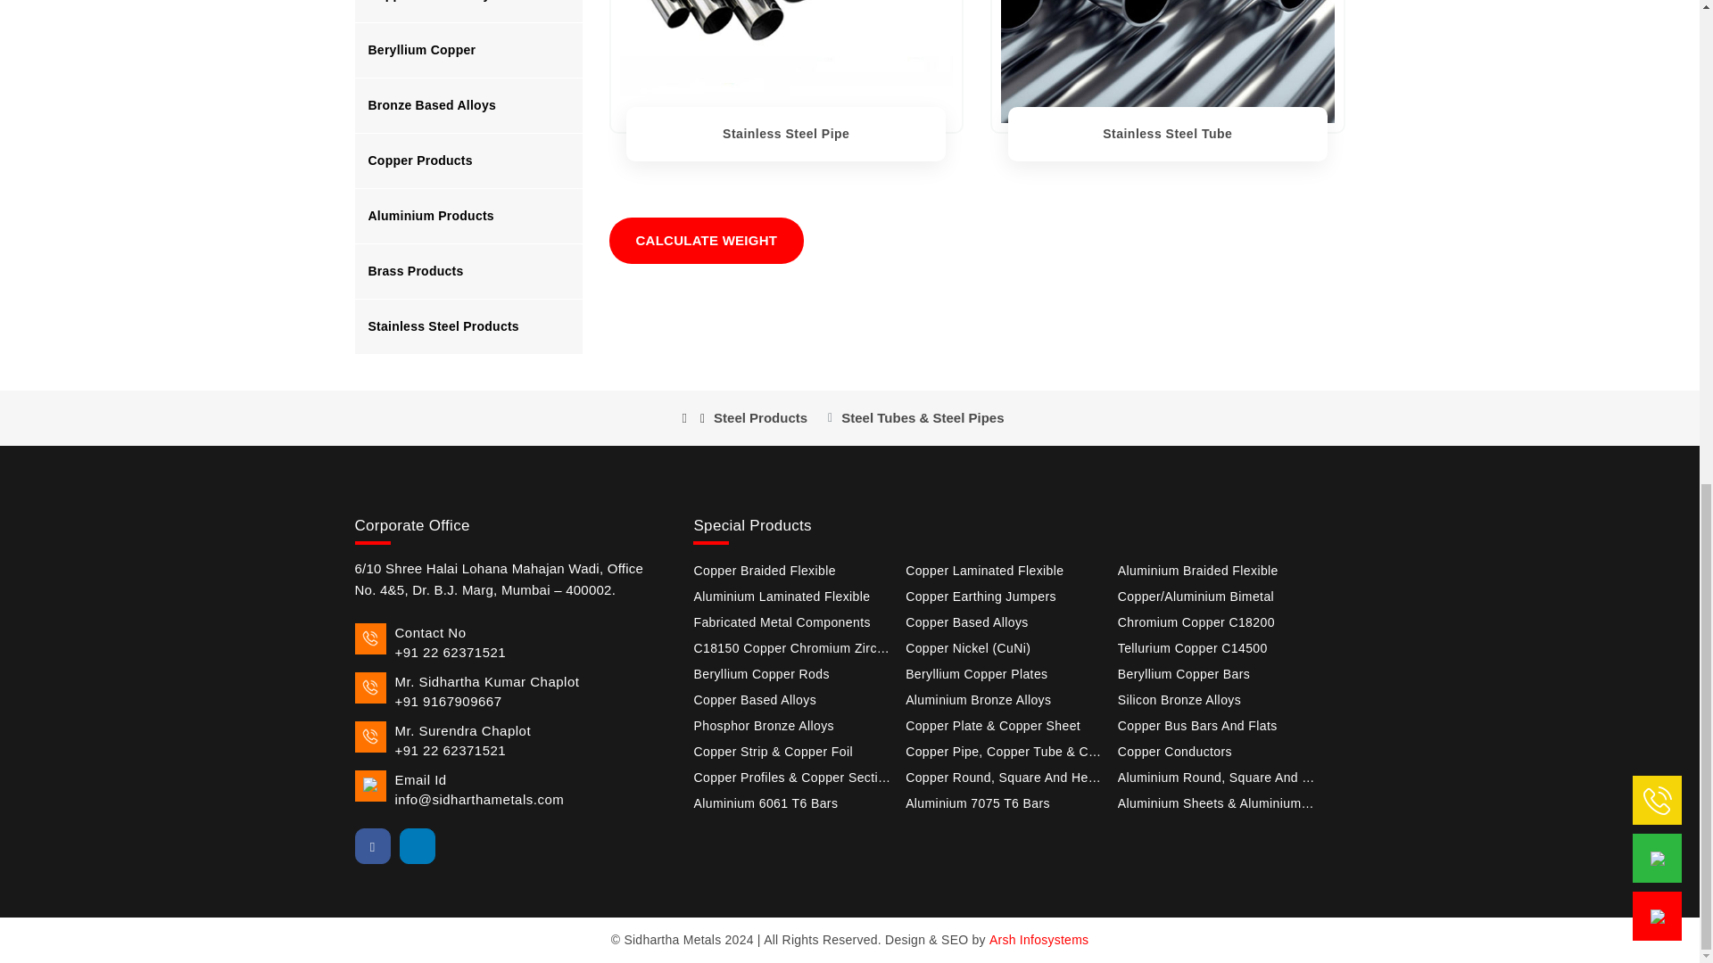 This screenshot has width=1713, height=963. Describe the element at coordinates (510, 741) in the screenshot. I see `Tel` at that location.